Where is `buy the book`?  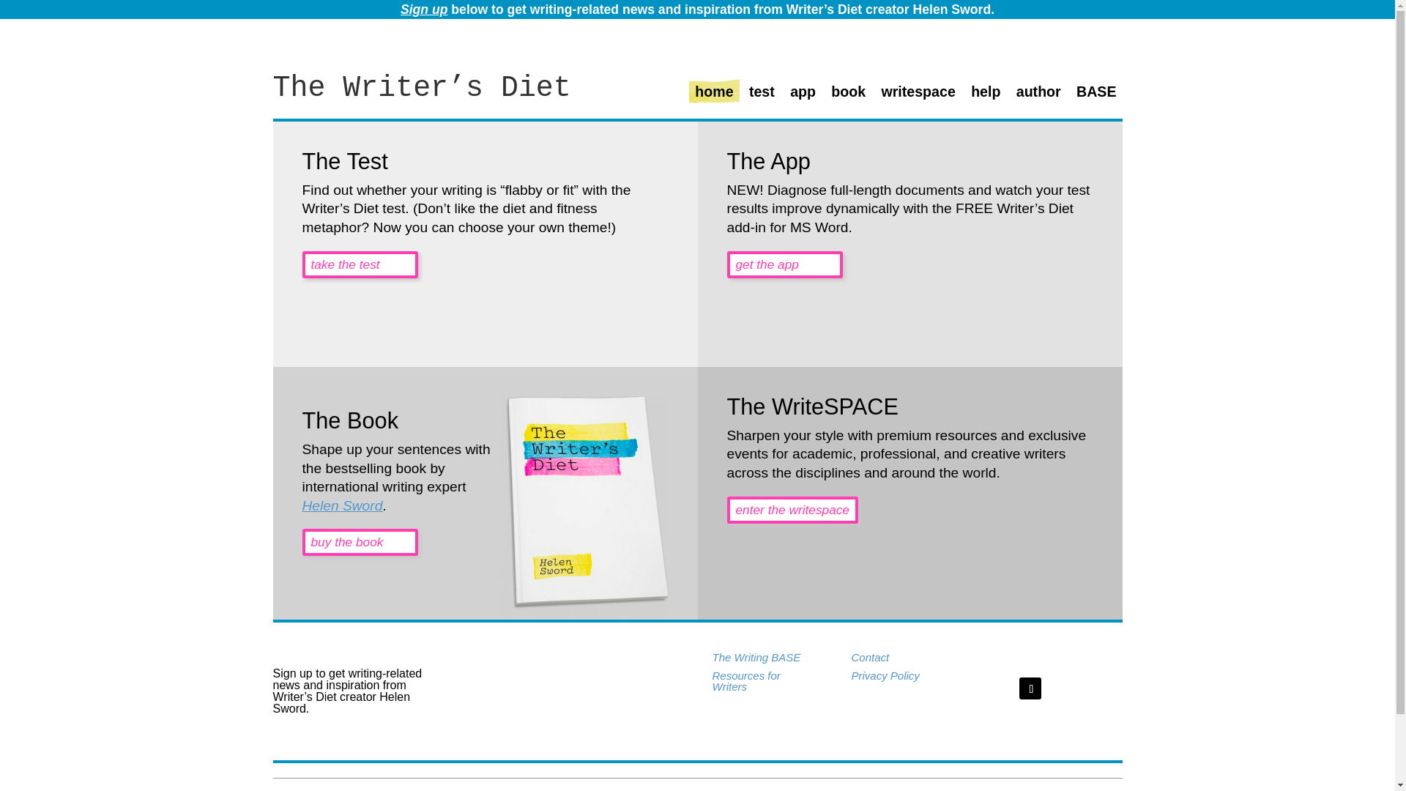 buy the book is located at coordinates (360, 542).